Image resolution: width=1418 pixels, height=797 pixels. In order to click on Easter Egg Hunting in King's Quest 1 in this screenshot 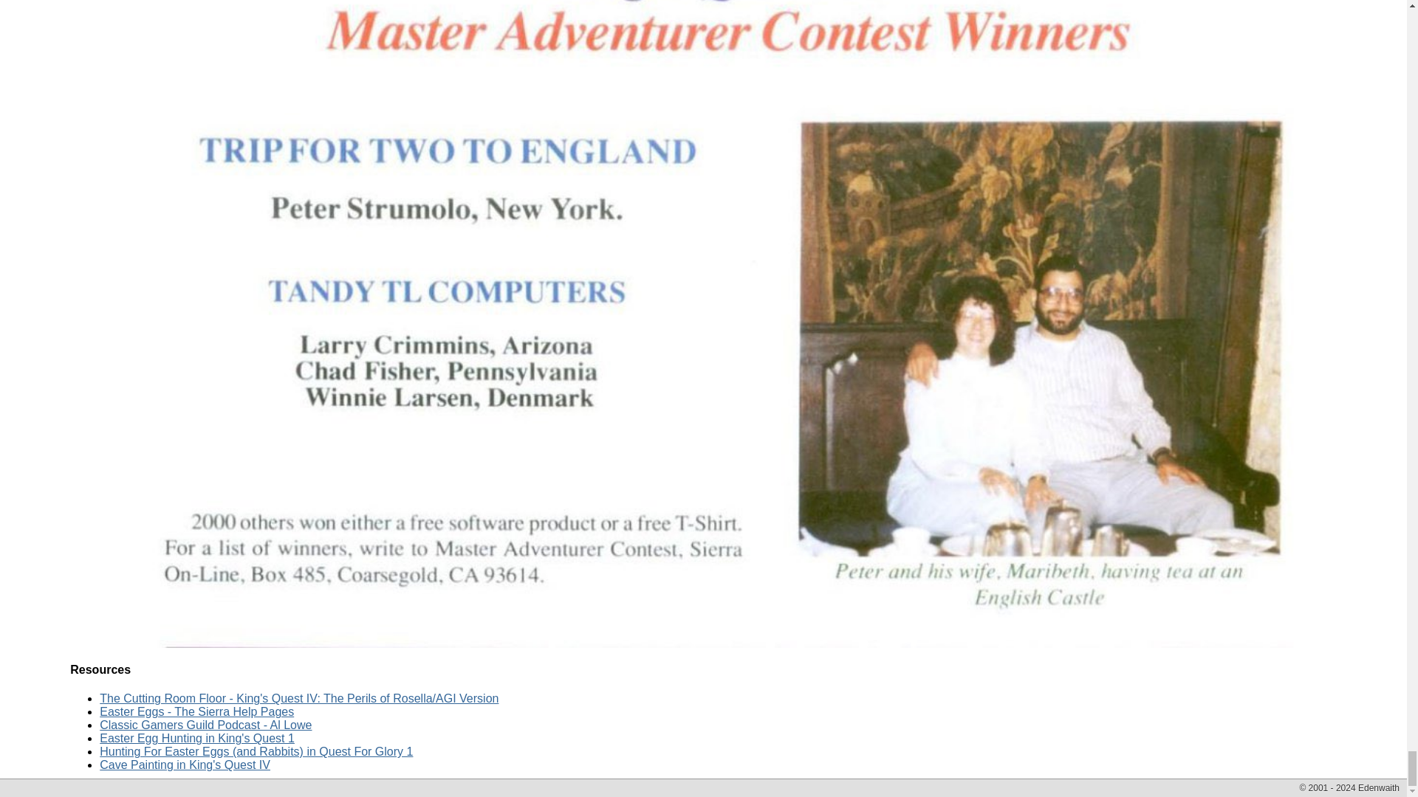, I will do `click(196, 738)`.